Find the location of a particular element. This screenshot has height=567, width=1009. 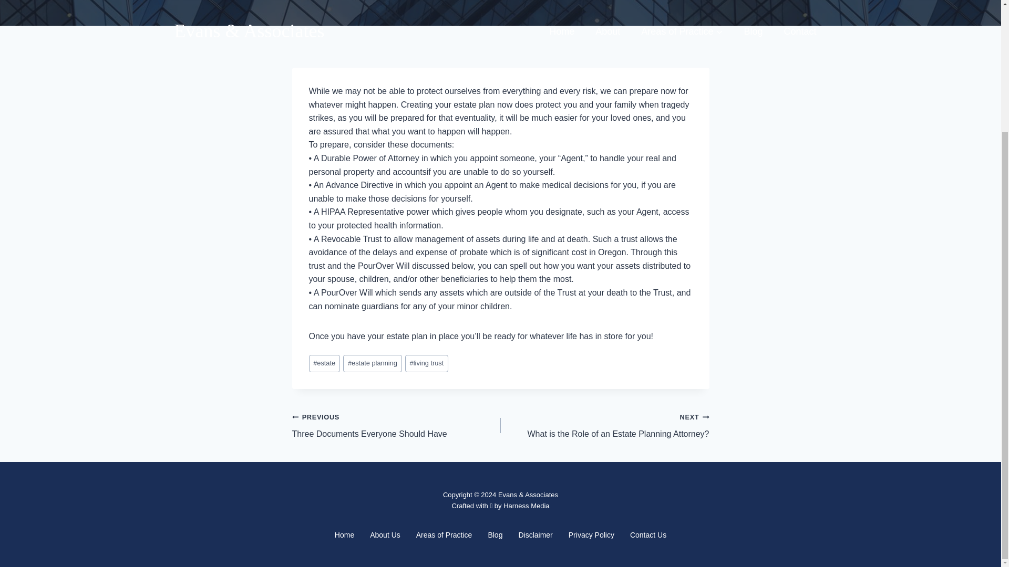

Contact Us is located at coordinates (427, 363).